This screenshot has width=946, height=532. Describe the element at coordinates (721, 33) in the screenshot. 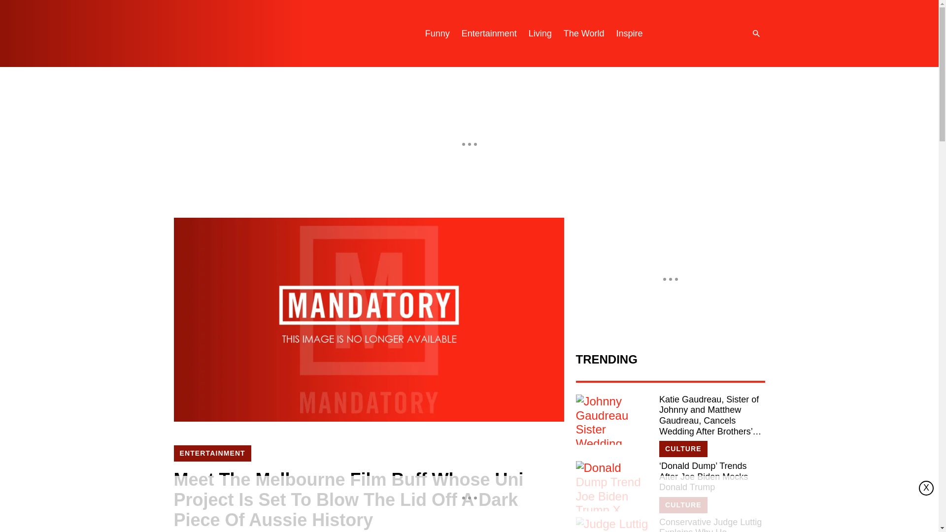

I see `Facebook` at that location.